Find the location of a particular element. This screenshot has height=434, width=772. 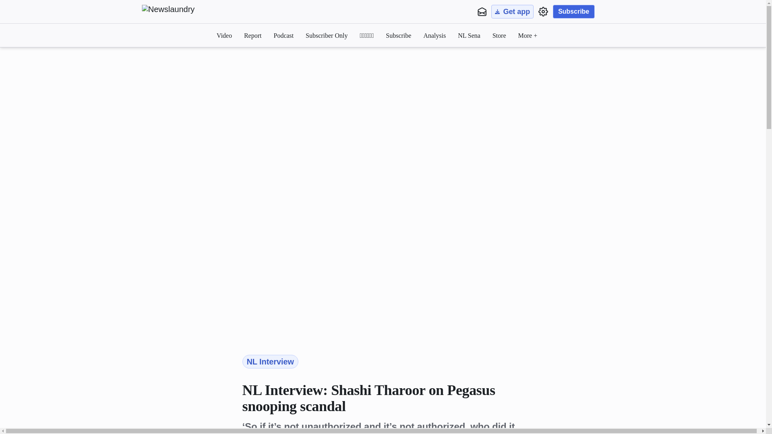

Video is located at coordinates (224, 35).